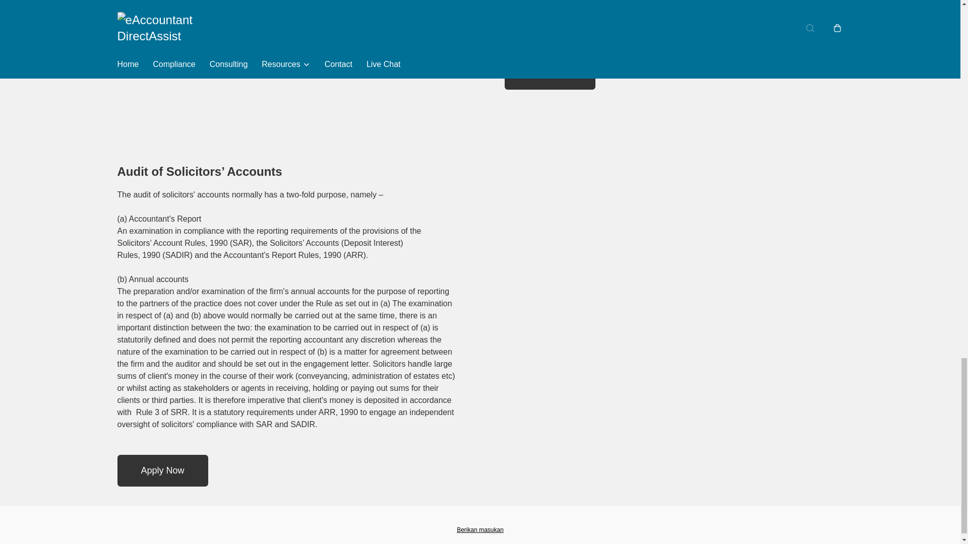 This screenshot has width=968, height=544. What do you see at coordinates (162, 470) in the screenshot?
I see `Apply Now` at bounding box center [162, 470].